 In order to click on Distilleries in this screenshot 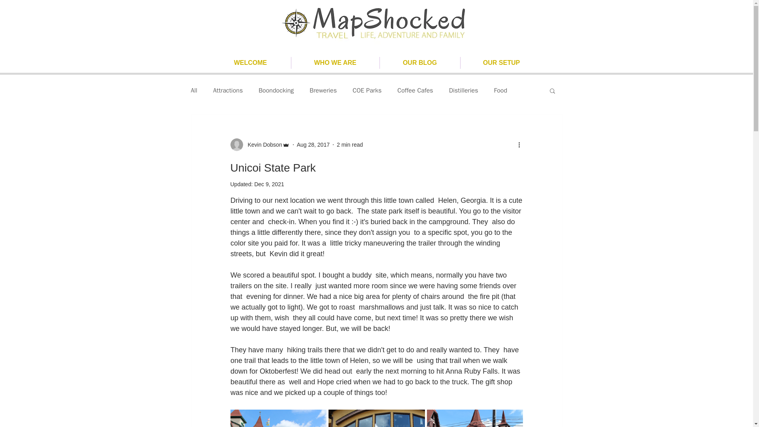, I will do `click(463, 90)`.